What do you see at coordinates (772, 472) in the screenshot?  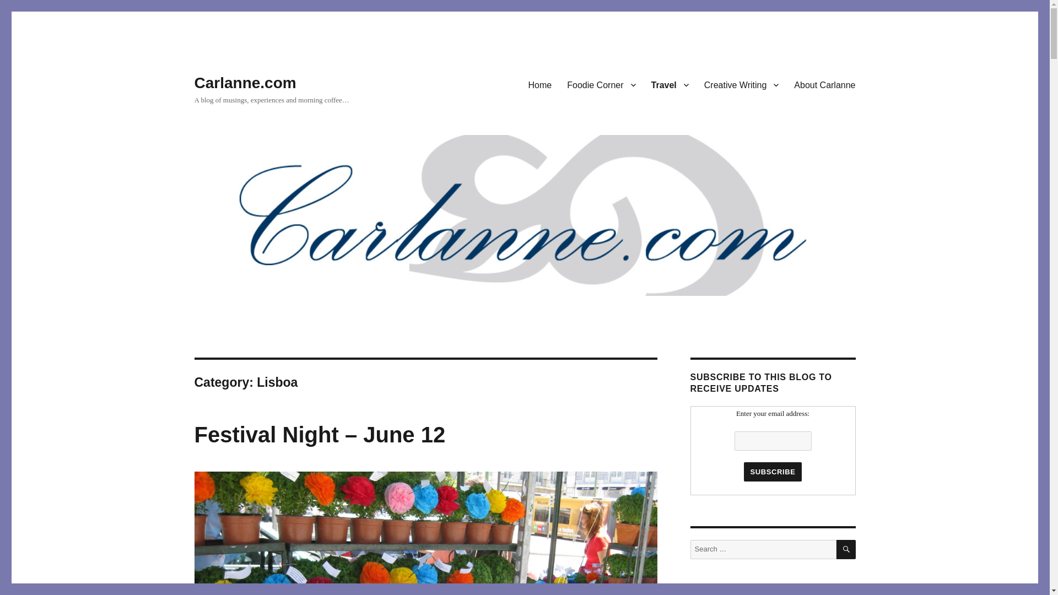 I see `Subscribe` at bounding box center [772, 472].